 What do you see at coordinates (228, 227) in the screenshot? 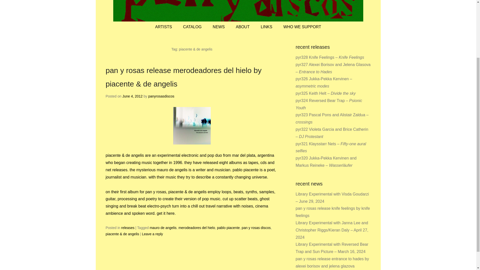
I see `pablo piacente` at bounding box center [228, 227].